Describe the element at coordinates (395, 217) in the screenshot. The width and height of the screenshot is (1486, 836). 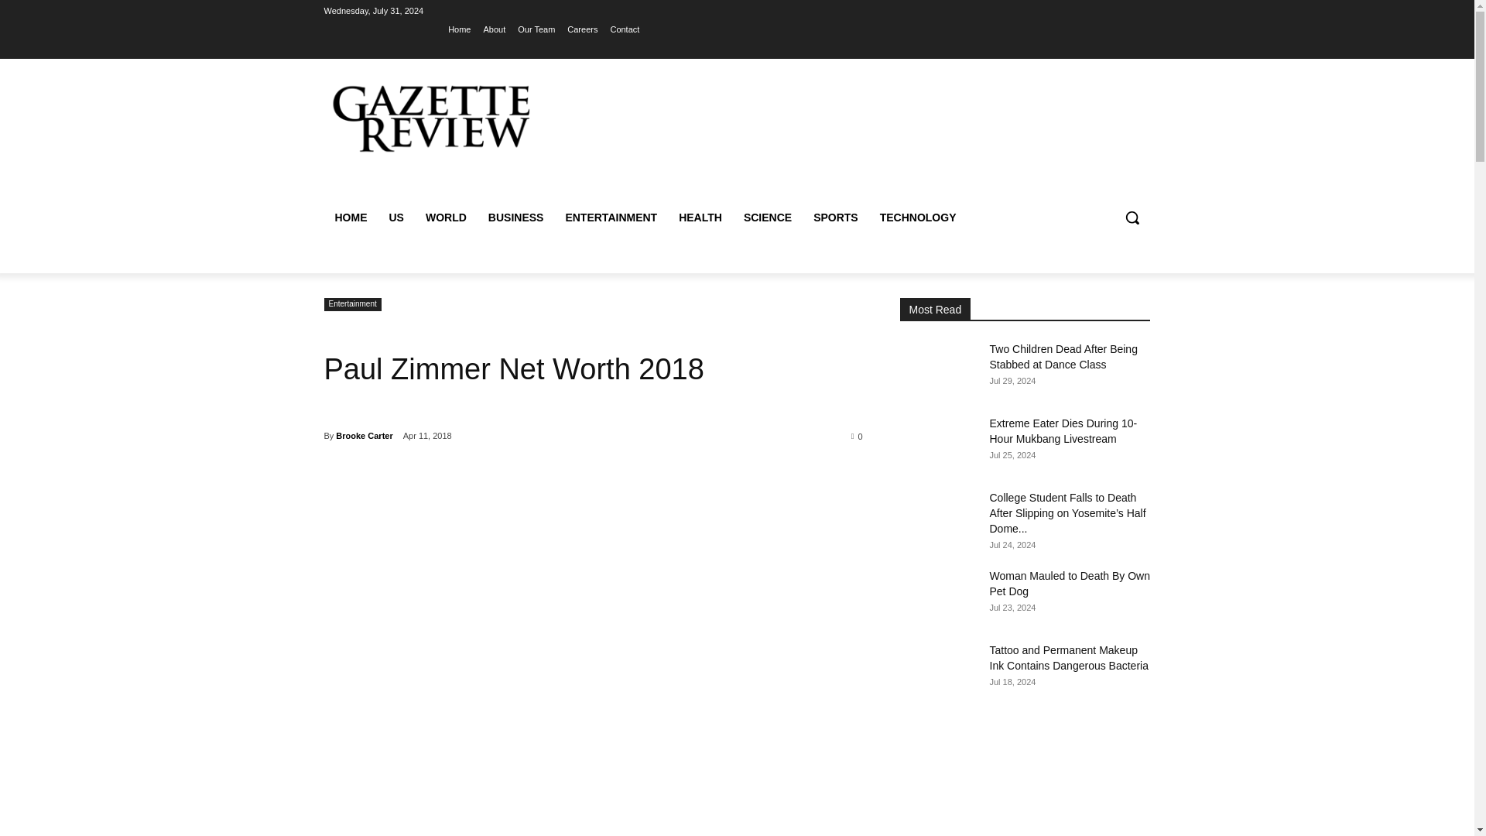
I see `US` at that location.